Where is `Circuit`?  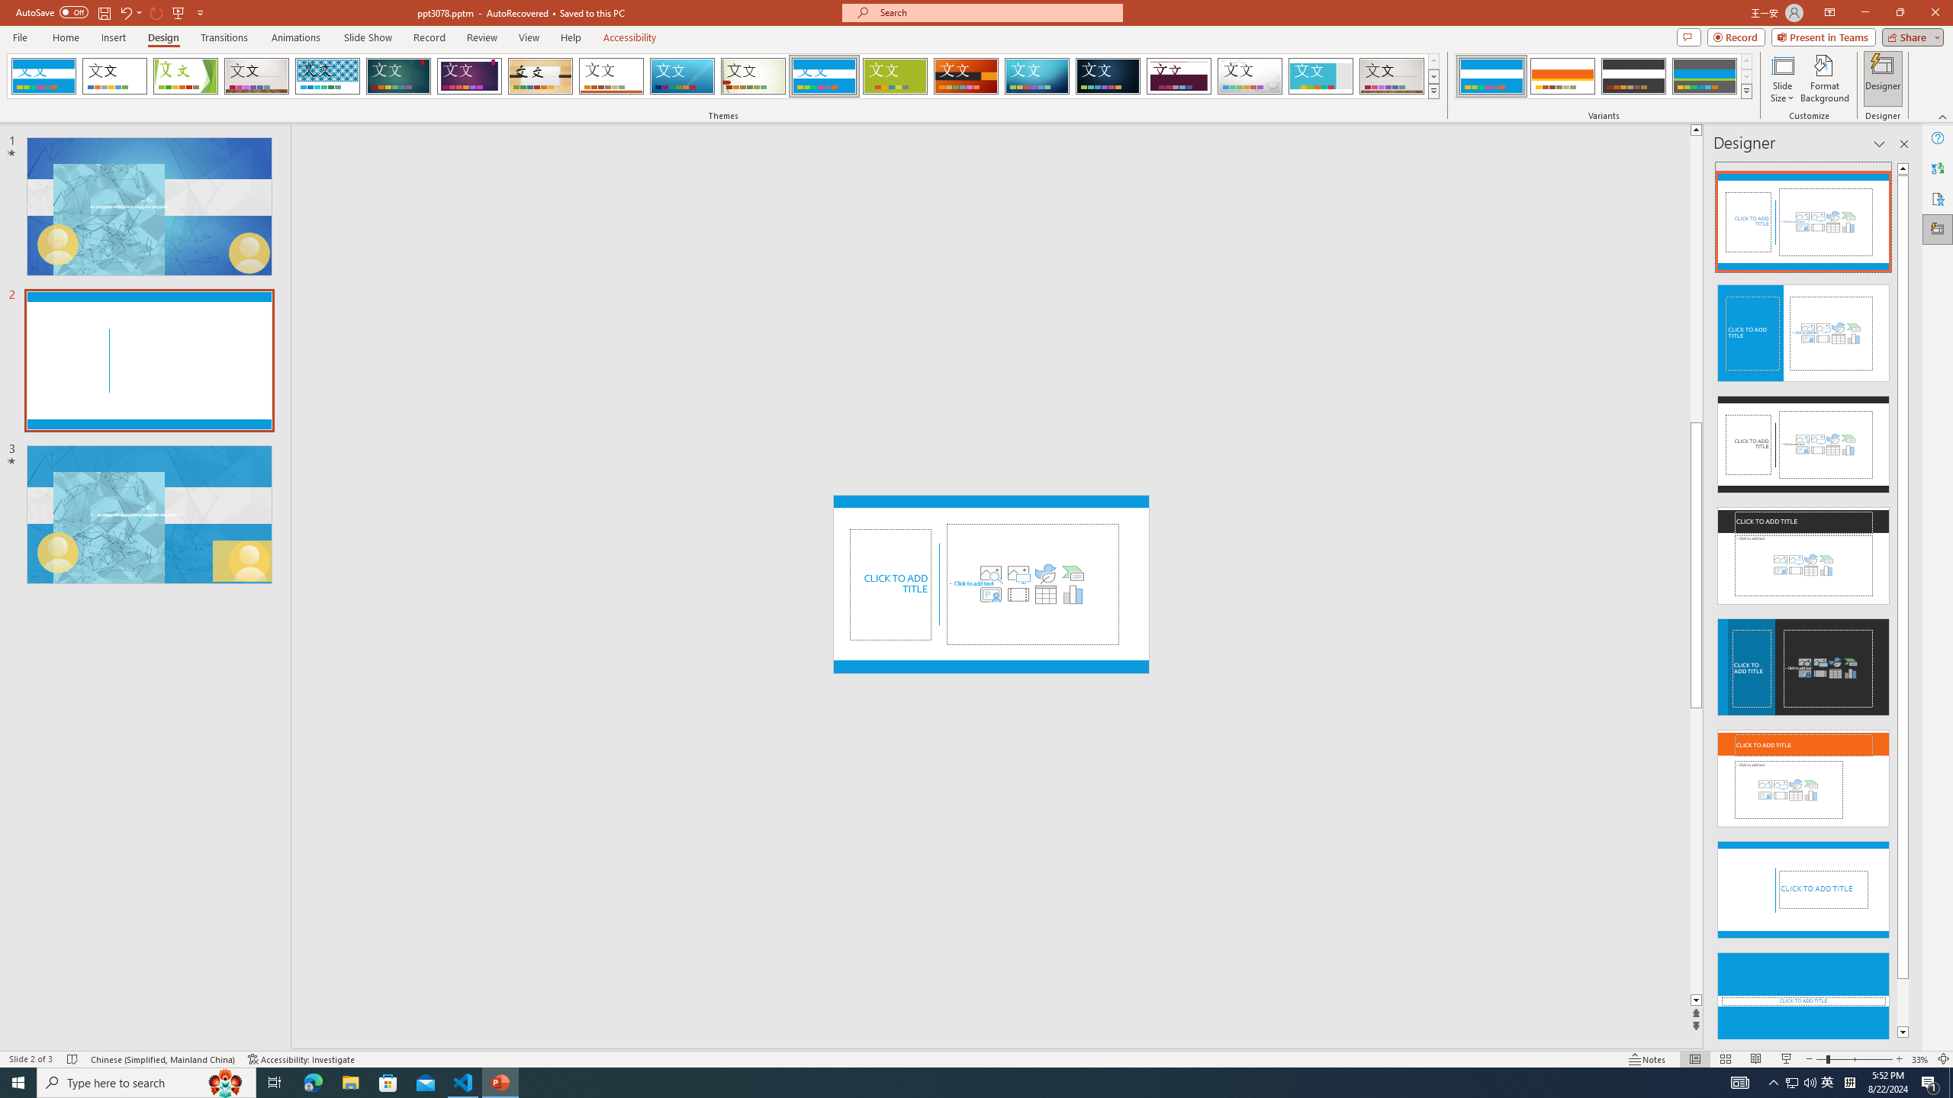 Circuit is located at coordinates (1037, 76).